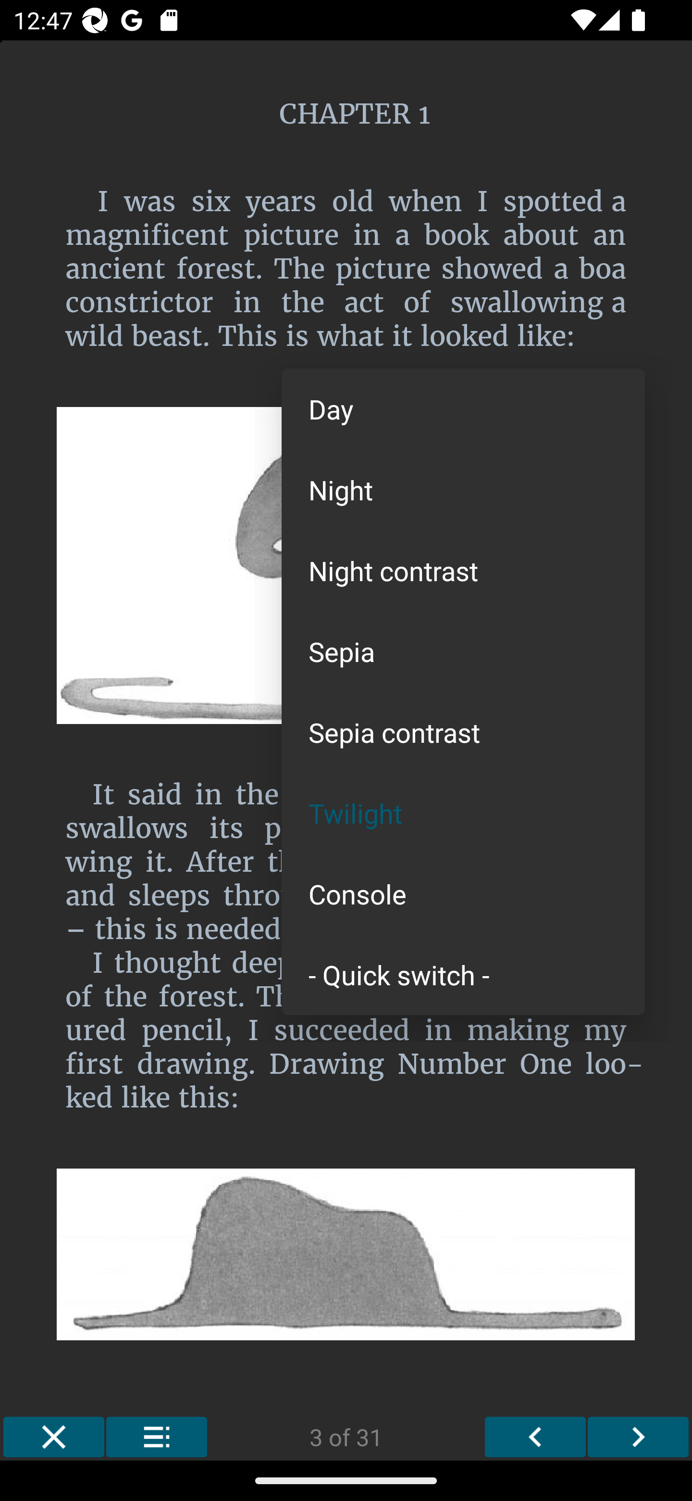 The height and width of the screenshot is (1501, 692). I want to click on Twilight, so click(463, 813).